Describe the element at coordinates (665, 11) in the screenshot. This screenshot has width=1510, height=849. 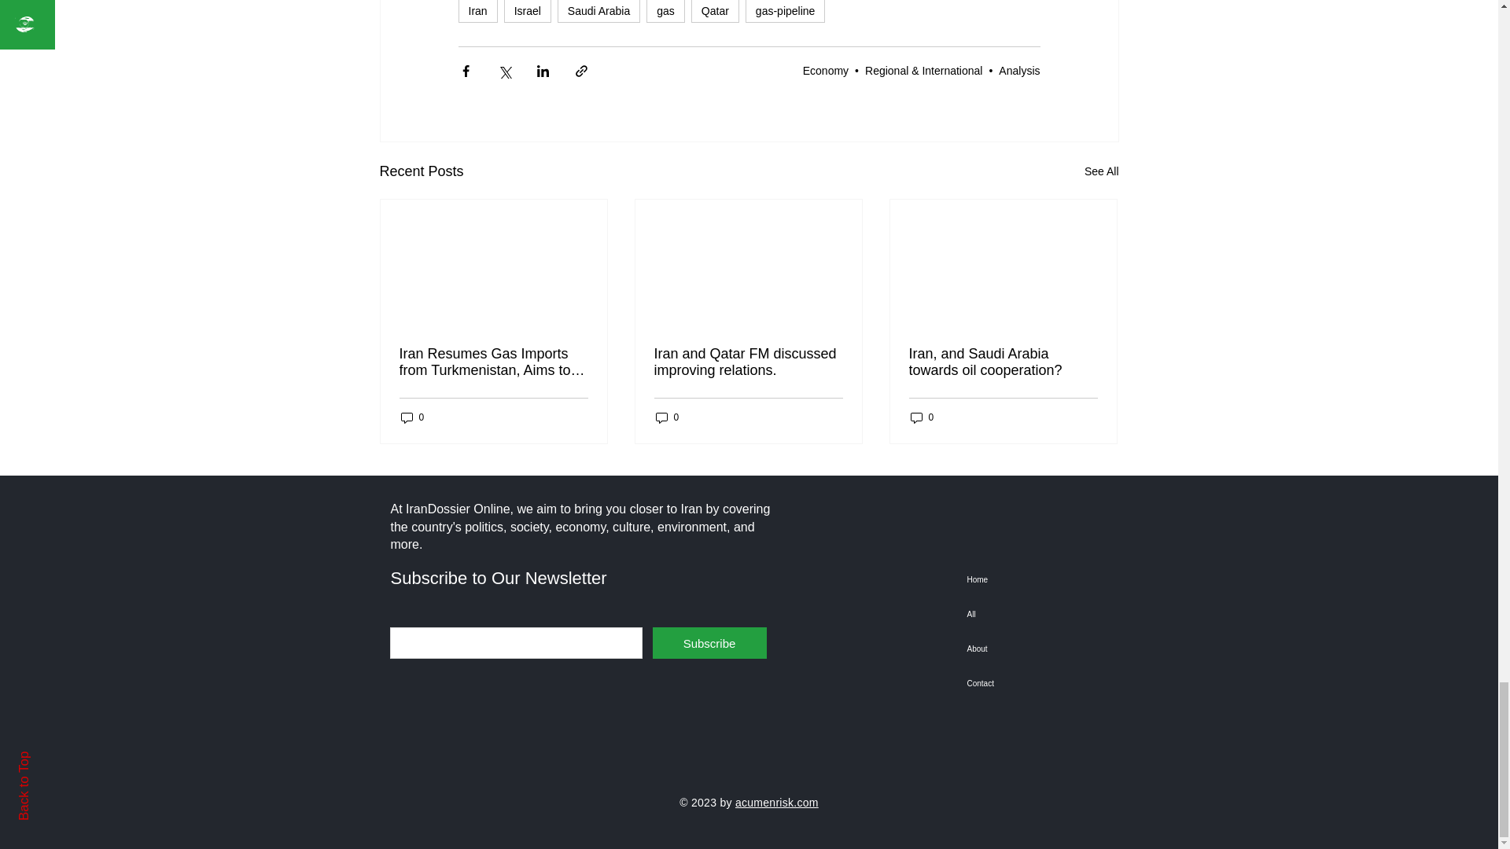
I see `gas` at that location.